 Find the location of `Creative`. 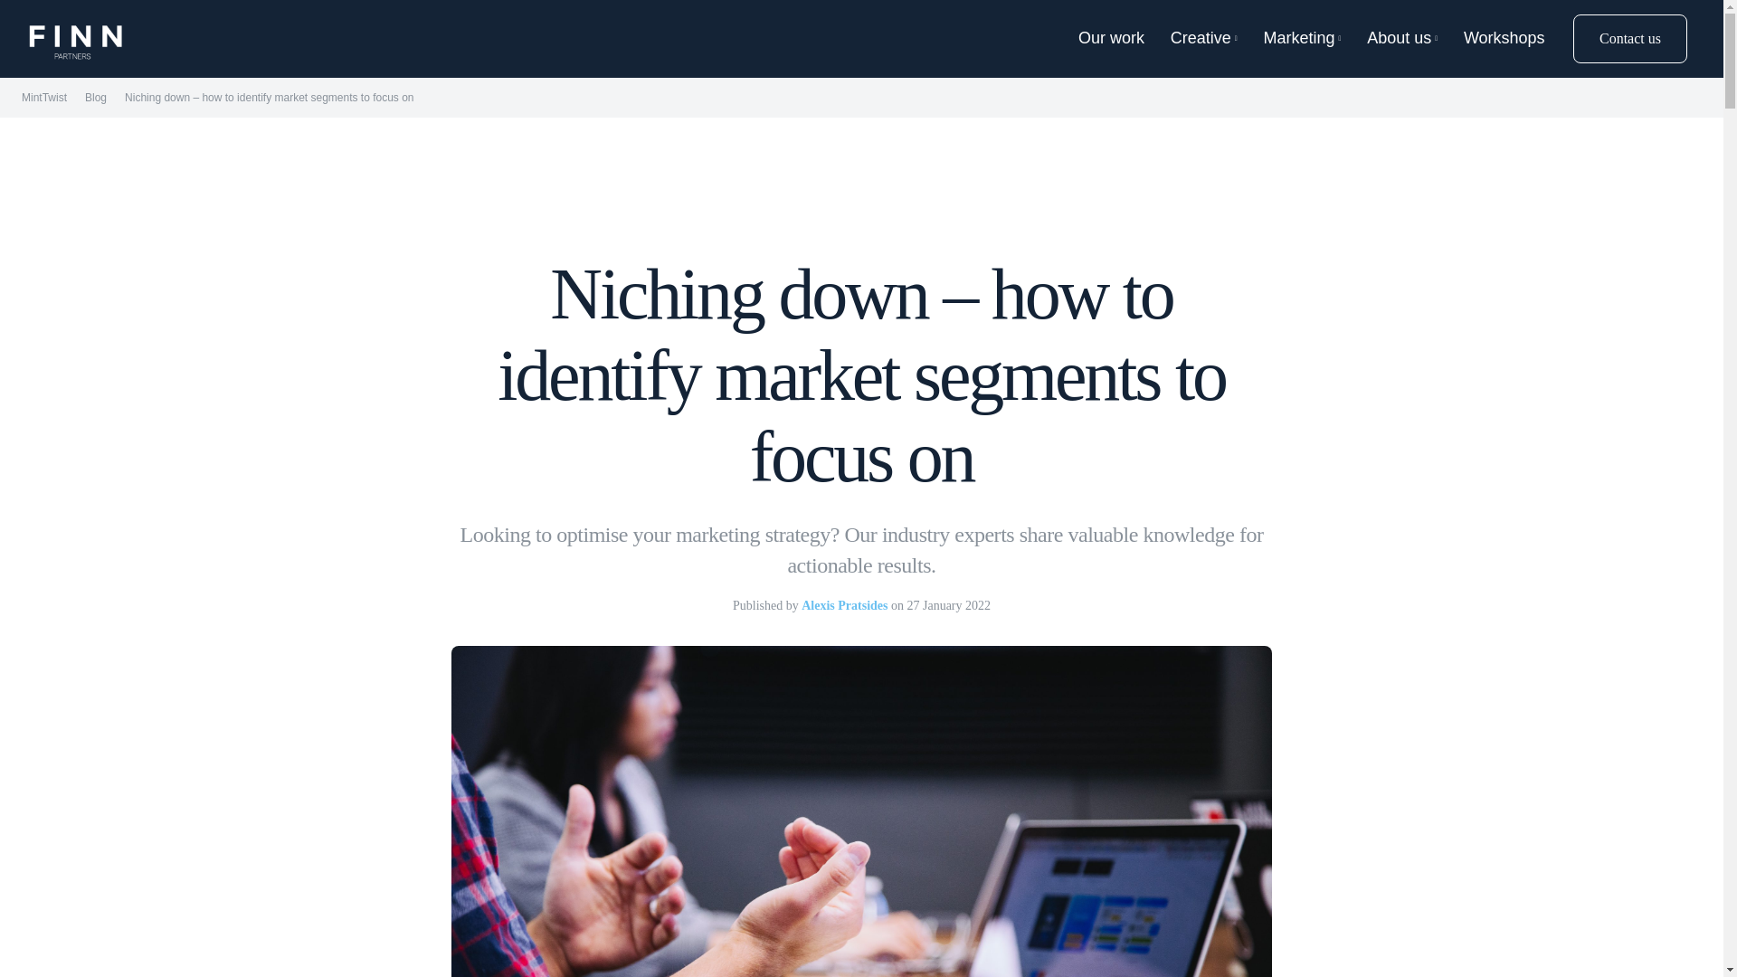

Creative is located at coordinates (1203, 39).